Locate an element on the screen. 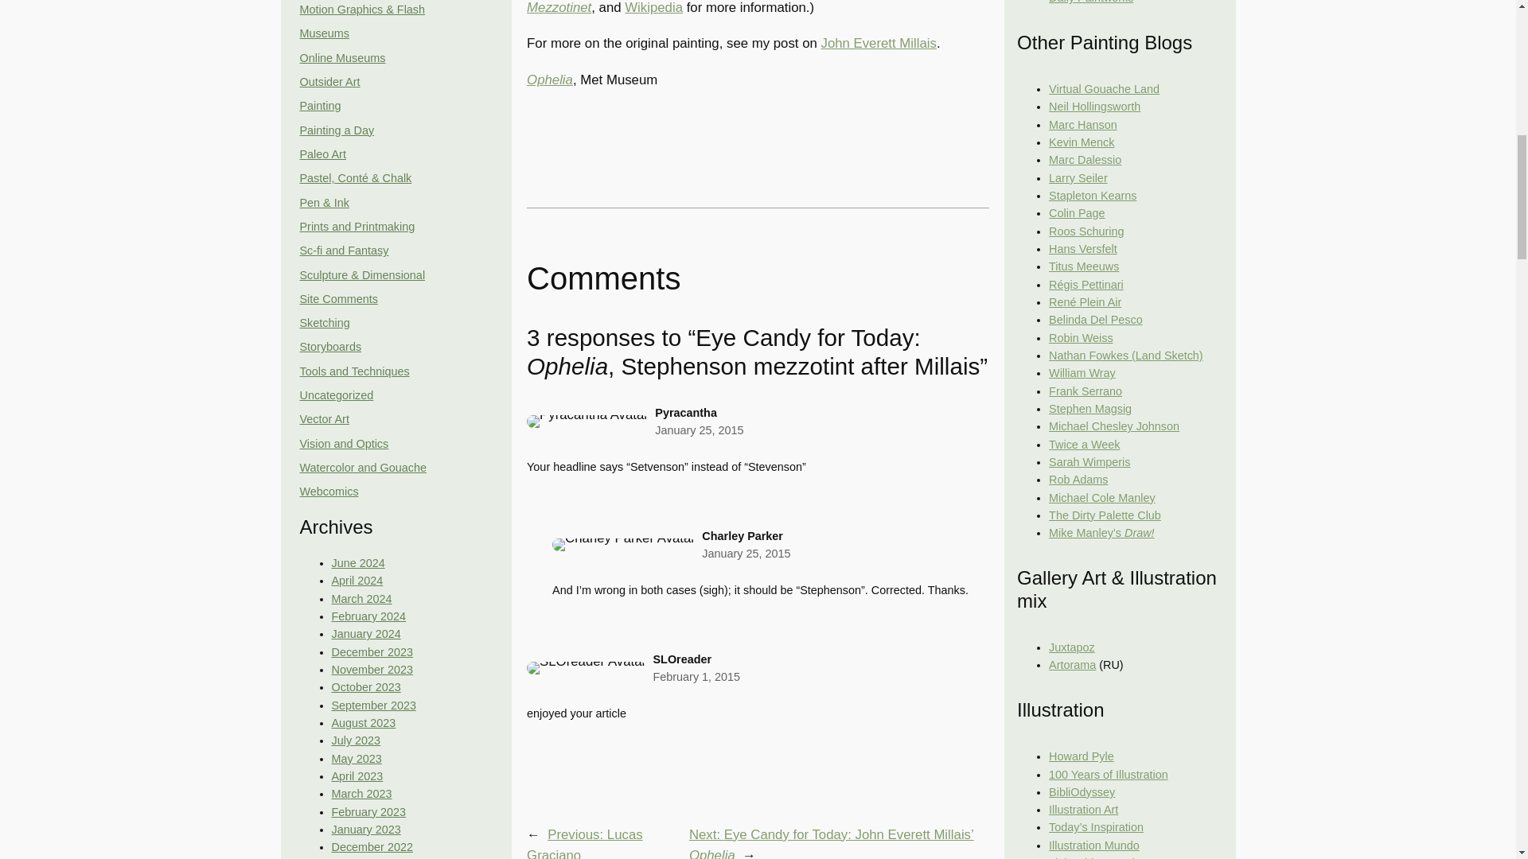 The width and height of the screenshot is (1528, 859). Online Museums is located at coordinates (342, 57).